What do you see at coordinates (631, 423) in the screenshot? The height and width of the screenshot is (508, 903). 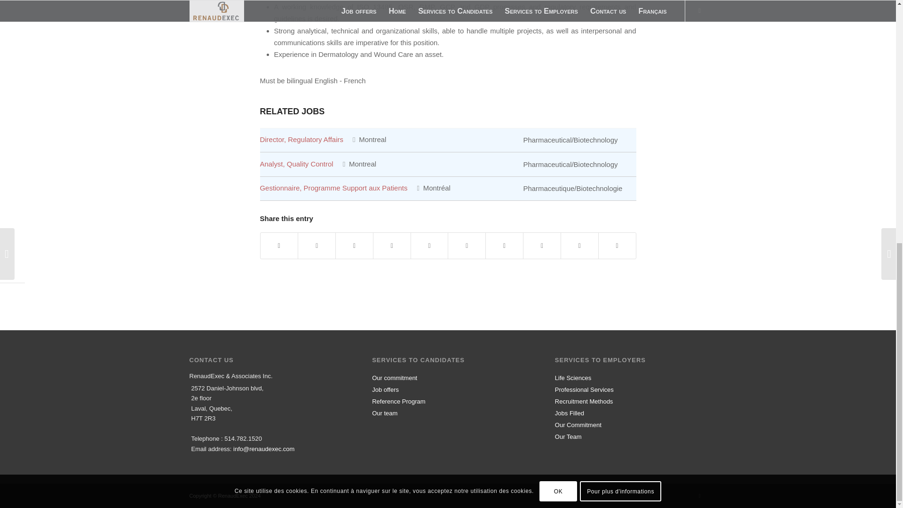 I see `Our Commitment` at bounding box center [631, 423].